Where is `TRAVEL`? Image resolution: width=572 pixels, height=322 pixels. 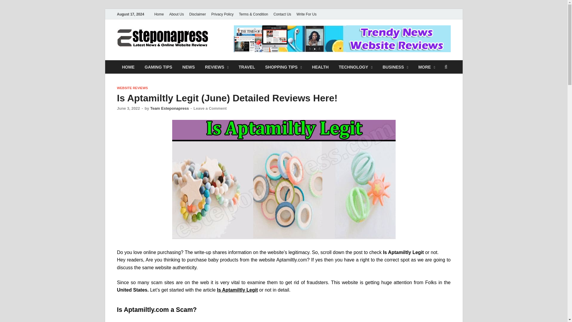 TRAVEL is located at coordinates (247, 67).